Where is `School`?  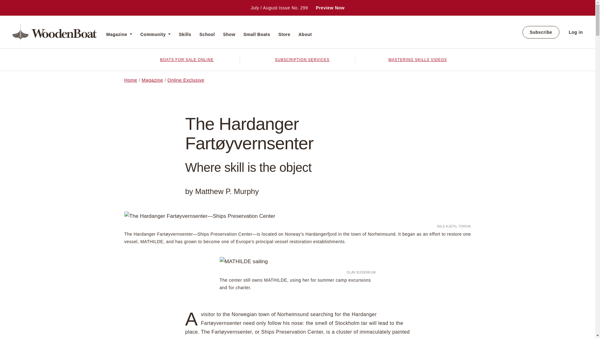
School is located at coordinates (207, 34).